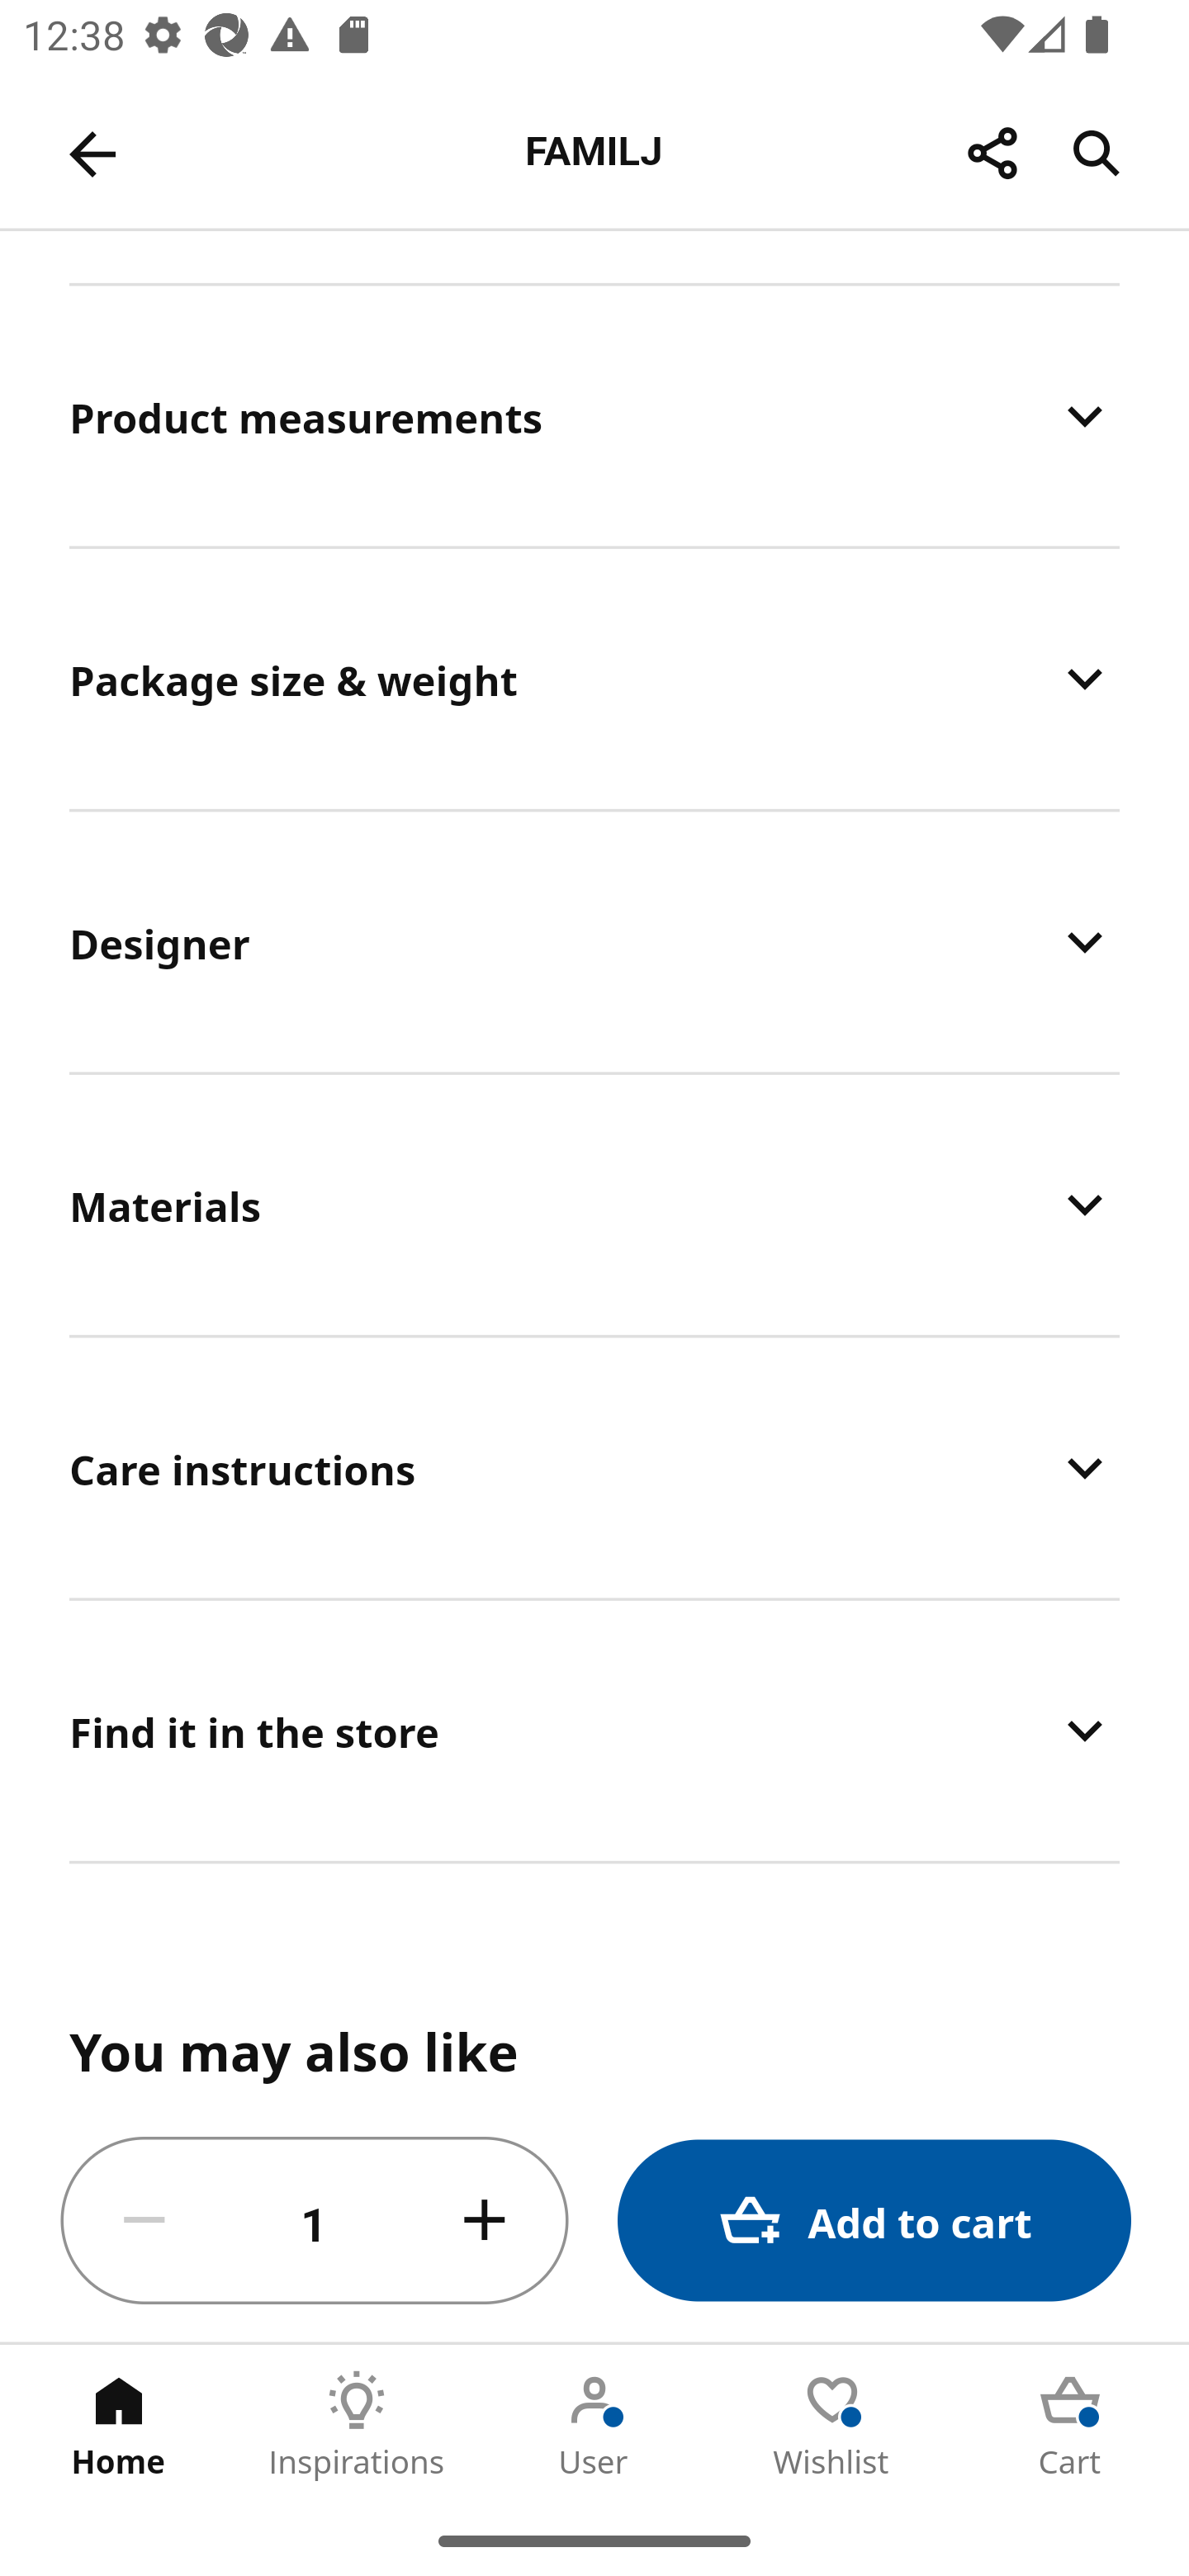  I want to click on Care instructions, so click(594, 1468).